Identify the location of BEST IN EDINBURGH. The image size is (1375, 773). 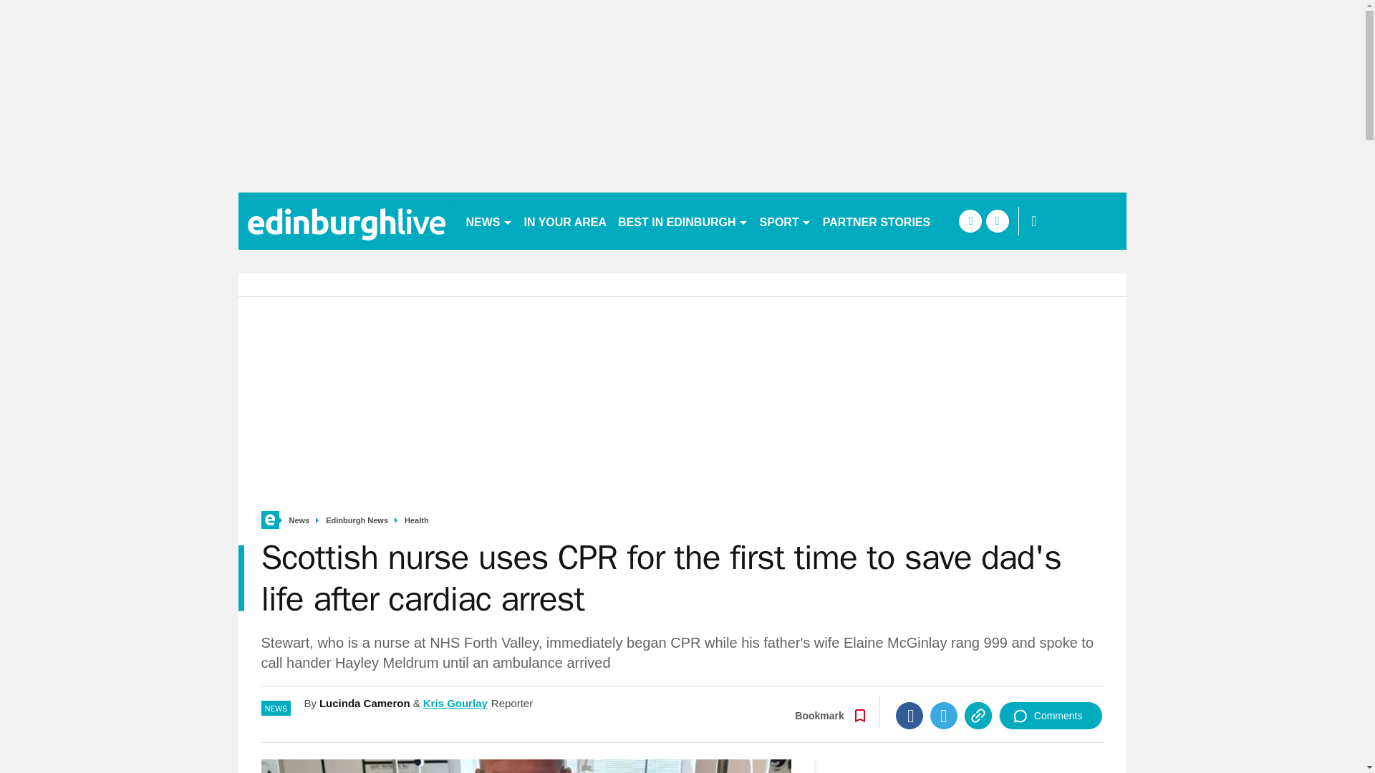
(682, 220).